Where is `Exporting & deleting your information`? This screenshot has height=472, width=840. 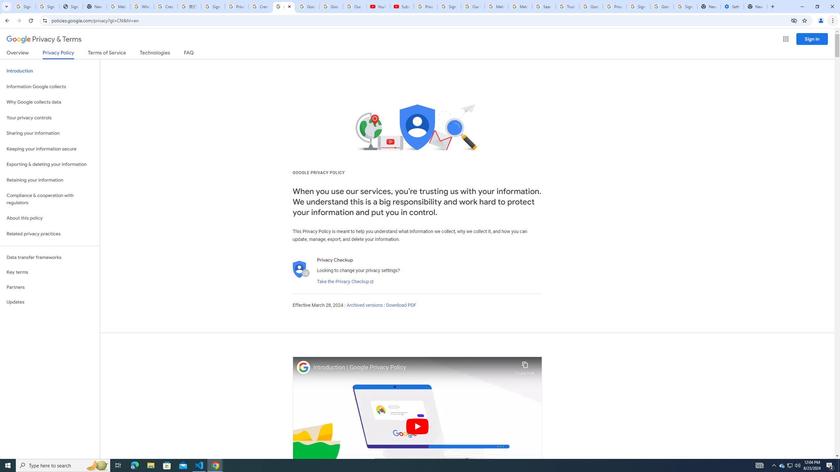 Exporting & deleting your information is located at coordinates (50, 165).